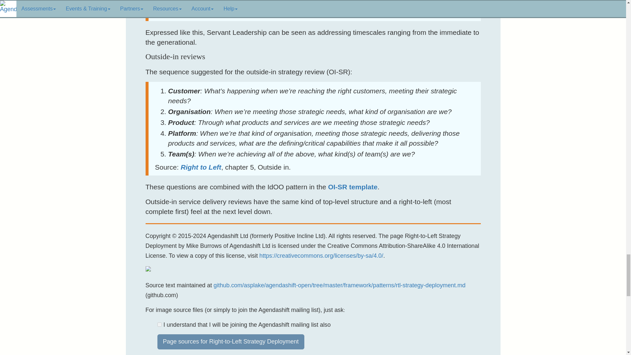 The image size is (631, 355). Describe the element at coordinates (159, 324) in the screenshot. I see `on` at that location.